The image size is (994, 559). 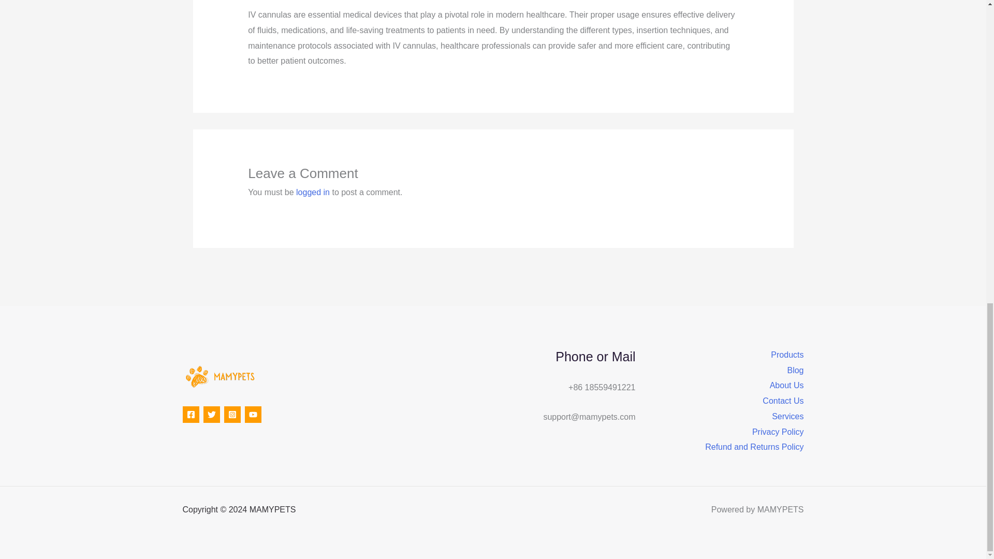 I want to click on Privacy Policy, so click(x=778, y=432).